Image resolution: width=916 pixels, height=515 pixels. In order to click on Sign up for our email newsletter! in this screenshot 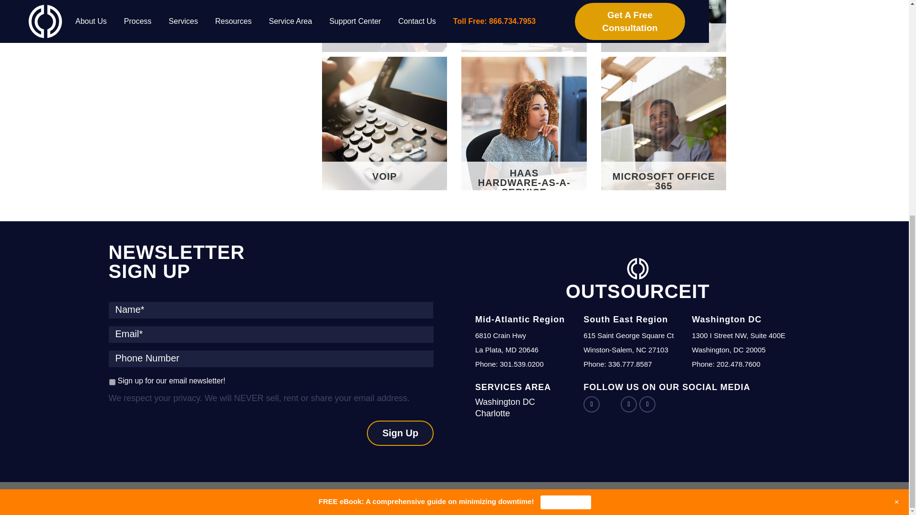, I will do `click(112, 381)`.